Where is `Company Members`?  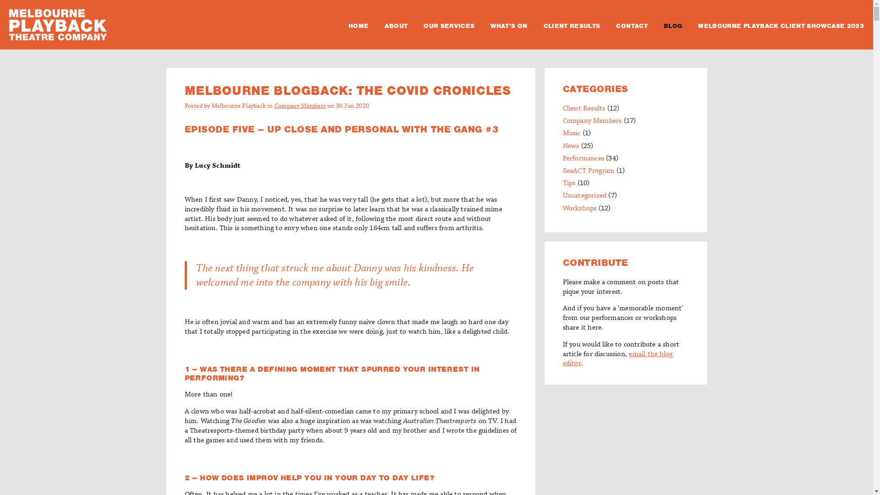 Company Members is located at coordinates (592, 121).